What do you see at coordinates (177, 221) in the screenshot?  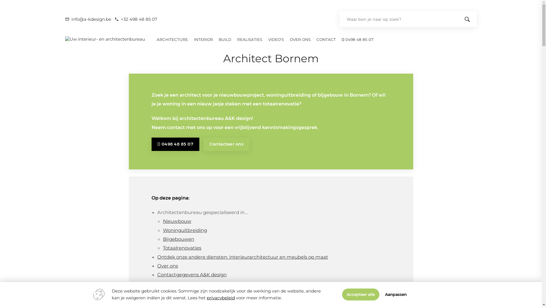 I see `Nieuwbouw` at bounding box center [177, 221].